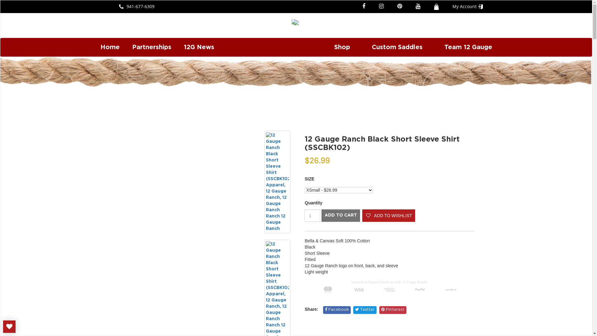 The height and width of the screenshot is (336, 597). I want to click on ADD TO WISHLIST, so click(389, 216).